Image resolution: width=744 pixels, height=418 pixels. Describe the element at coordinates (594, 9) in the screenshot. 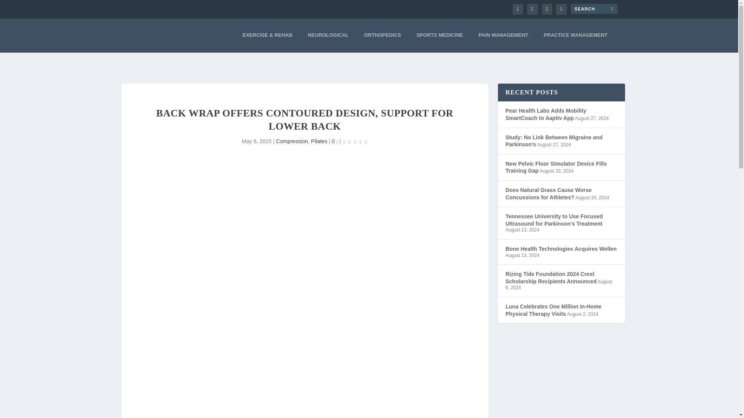

I see `Search for:` at that location.